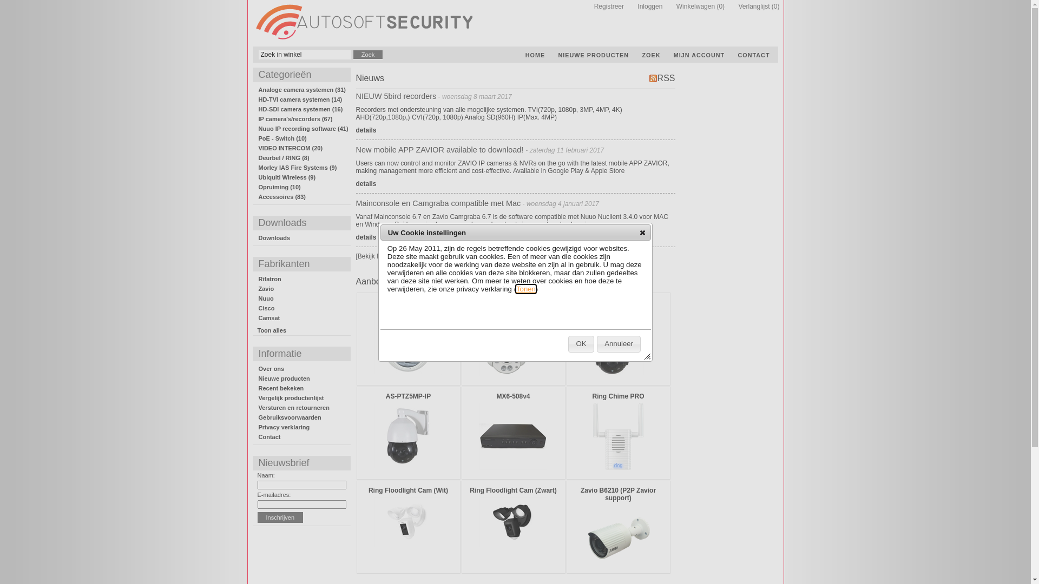 Image resolution: width=1039 pixels, height=584 pixels. What do you see at coordinates (408, 373) in the screenshot?
I see `Toon details van AS-DIR30IP2MPW` at bounding box center [408, 373].